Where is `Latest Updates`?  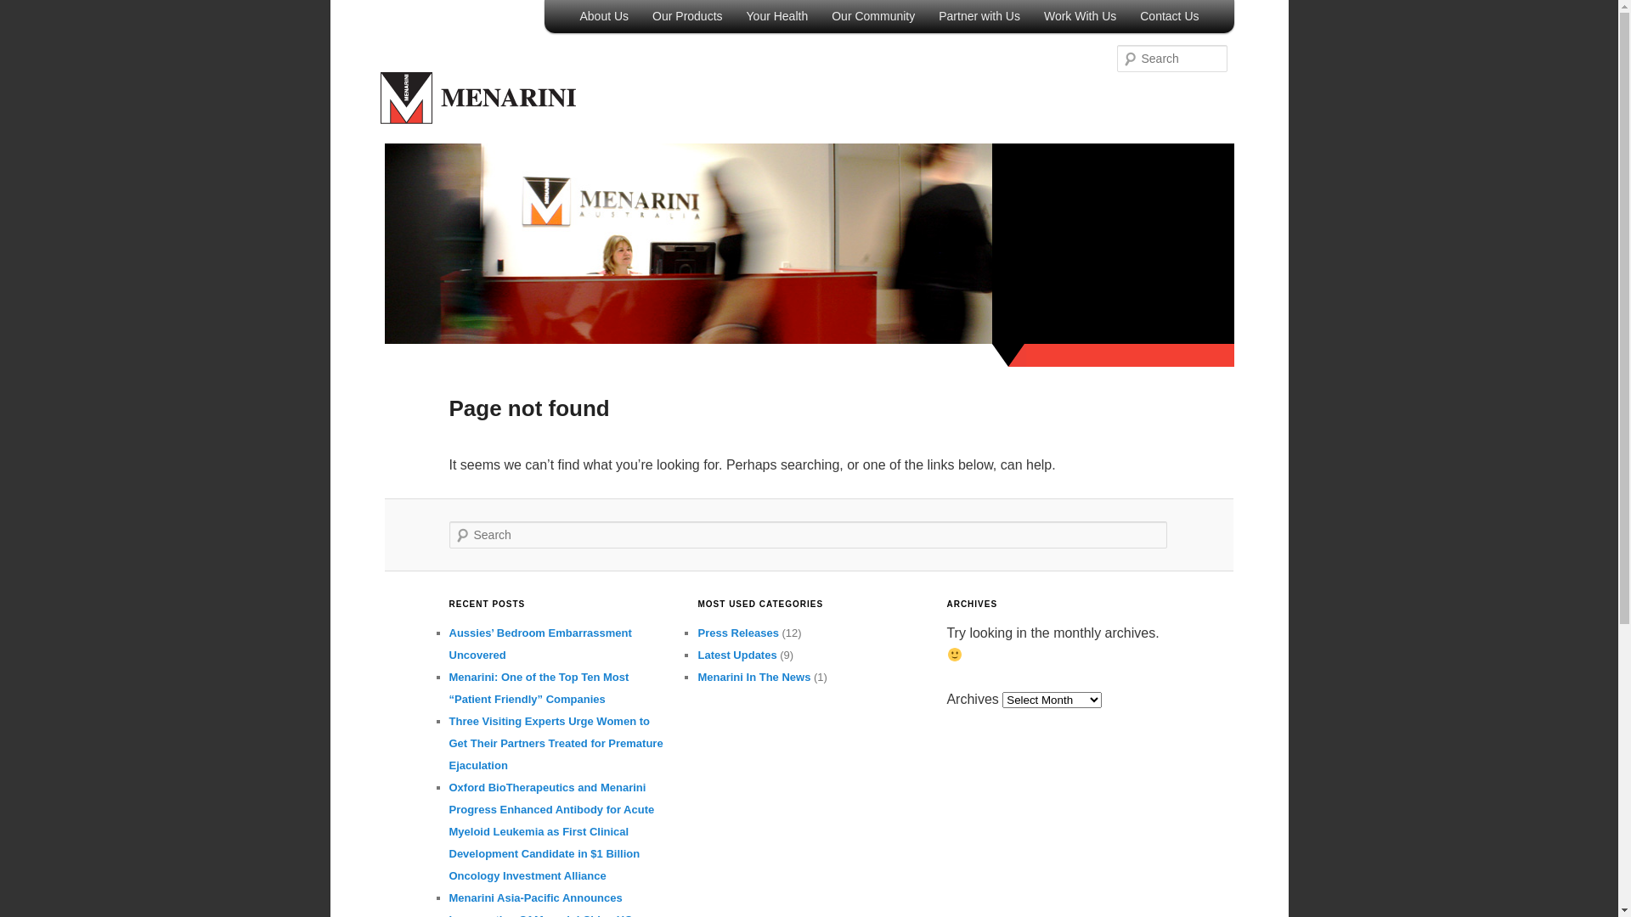 Latest Updates is located at coordinates (737, 655).